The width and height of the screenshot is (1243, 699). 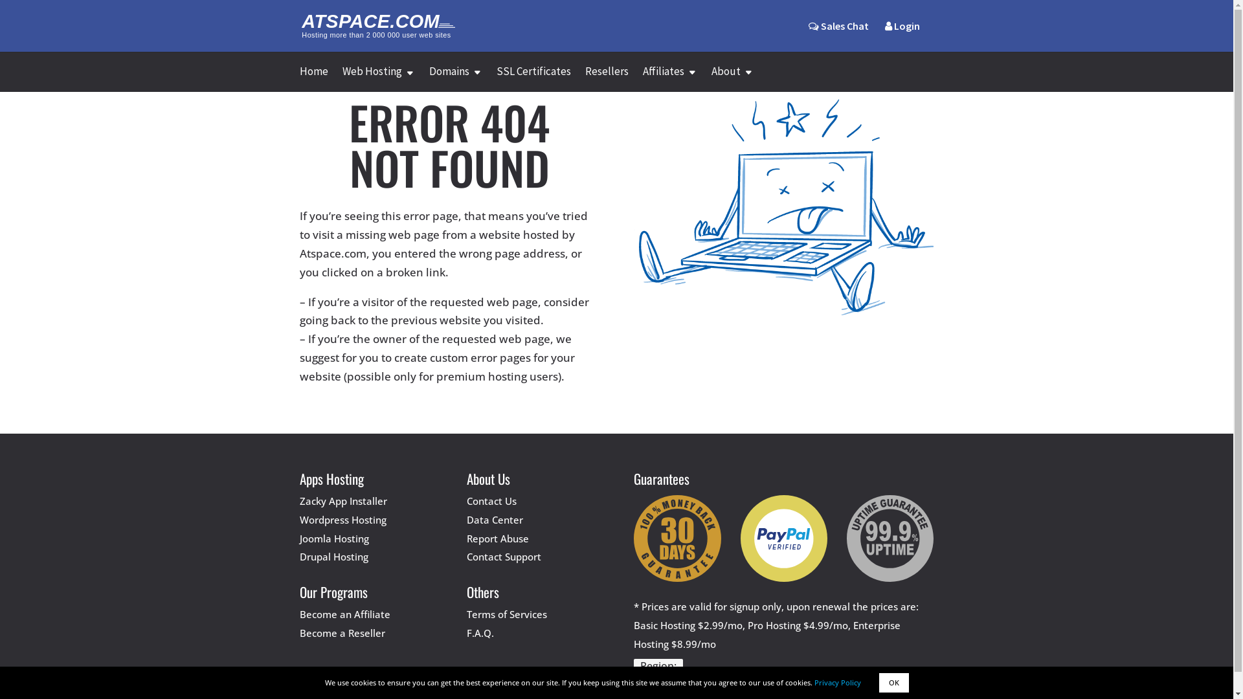 What do you see at coordinates (504, 557) in the screenshot?
I see `Contact Support` at bounding box center [504, 557].